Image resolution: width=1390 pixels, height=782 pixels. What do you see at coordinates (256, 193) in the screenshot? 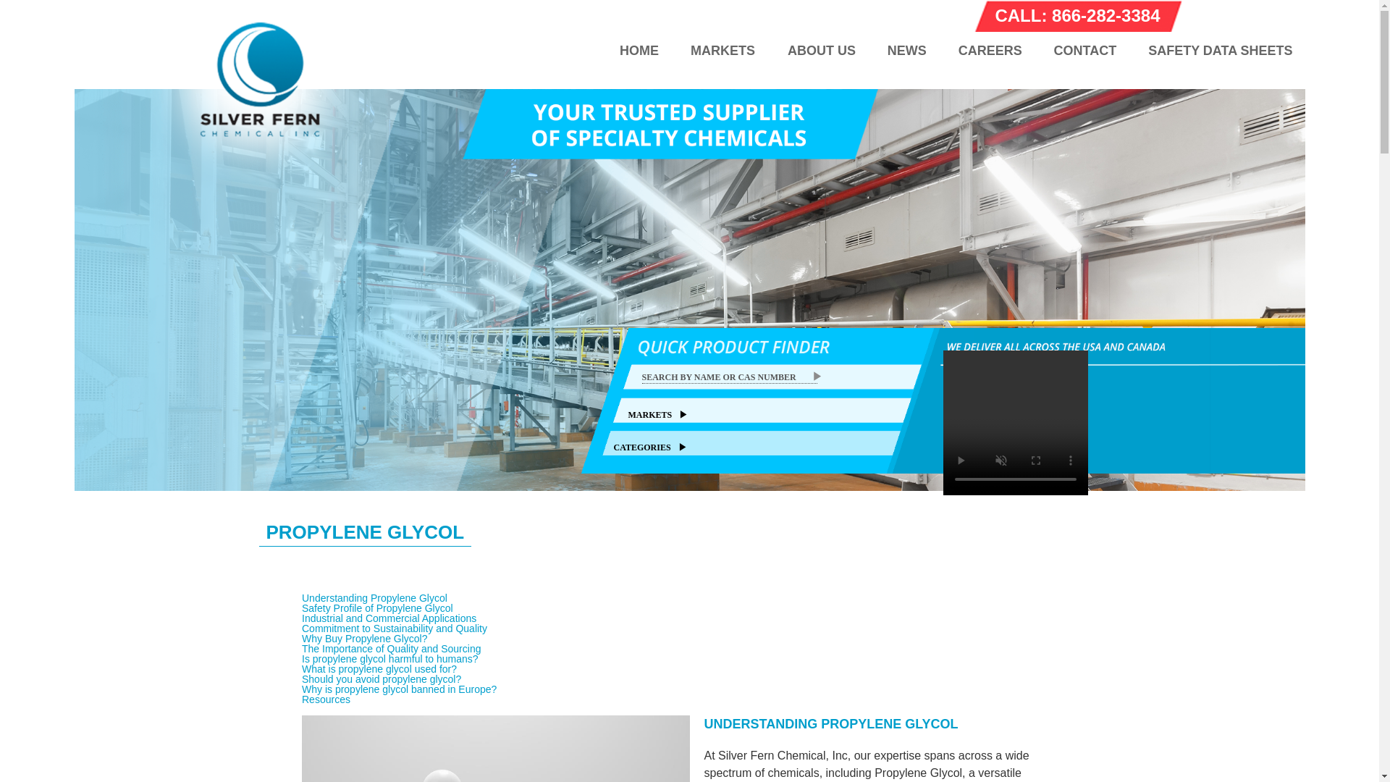
I see `Silver Fern Chemical Inc.` at bounding box center [256, 193].